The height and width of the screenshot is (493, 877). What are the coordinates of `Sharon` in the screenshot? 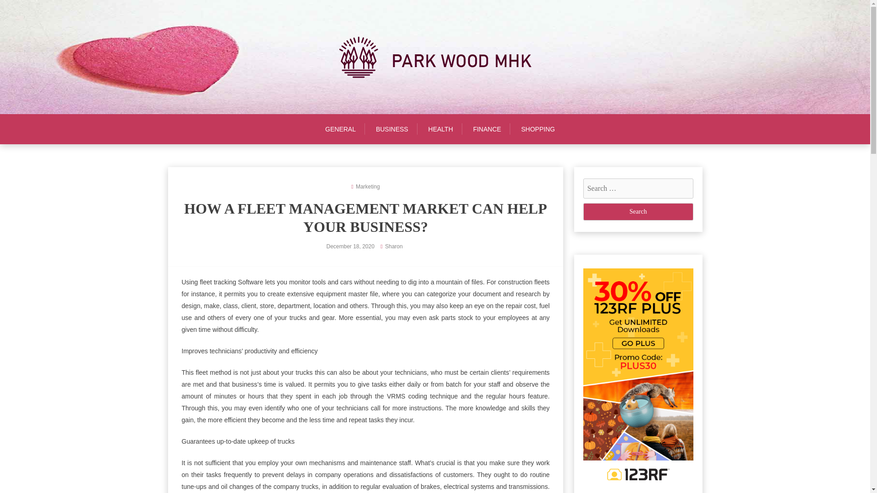 It's located at (394, 246).